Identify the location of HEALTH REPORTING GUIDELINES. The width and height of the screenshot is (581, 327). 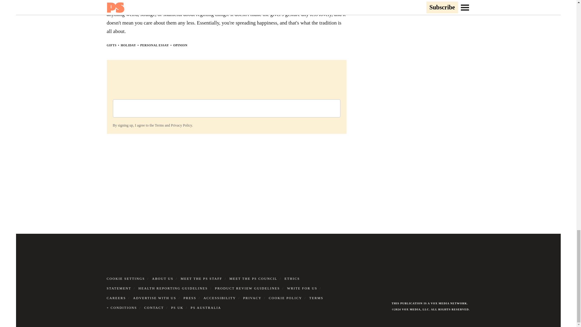
(173, 288).